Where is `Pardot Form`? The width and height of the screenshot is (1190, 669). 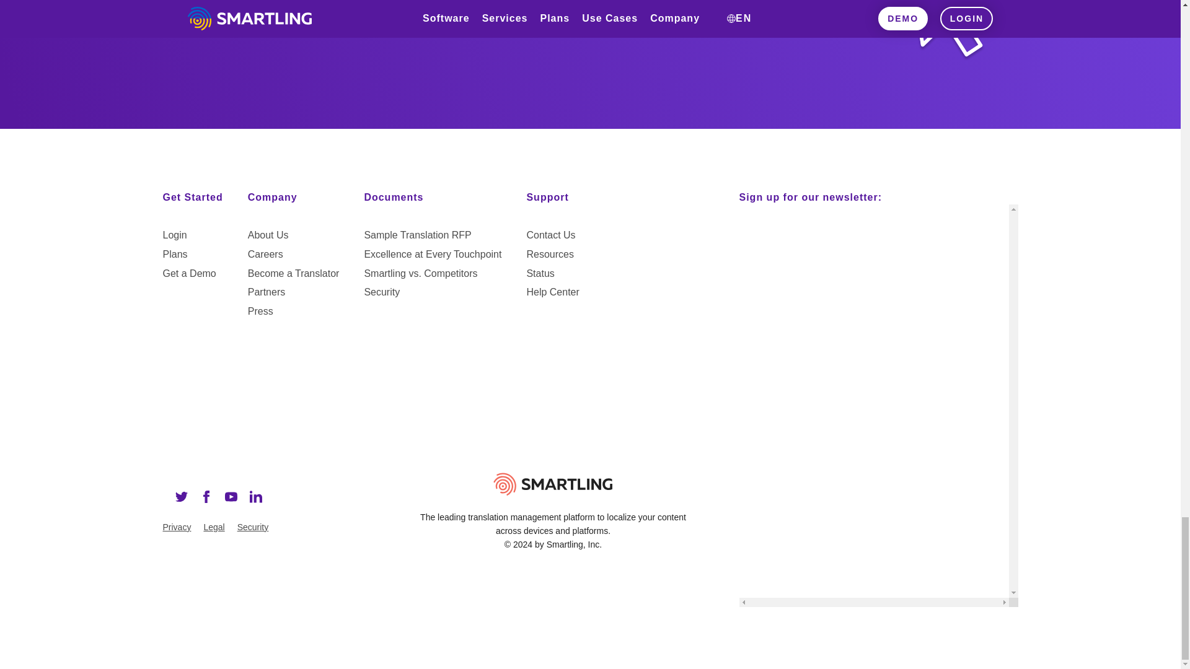 Pardot Form is located at coordinates (873, 250).